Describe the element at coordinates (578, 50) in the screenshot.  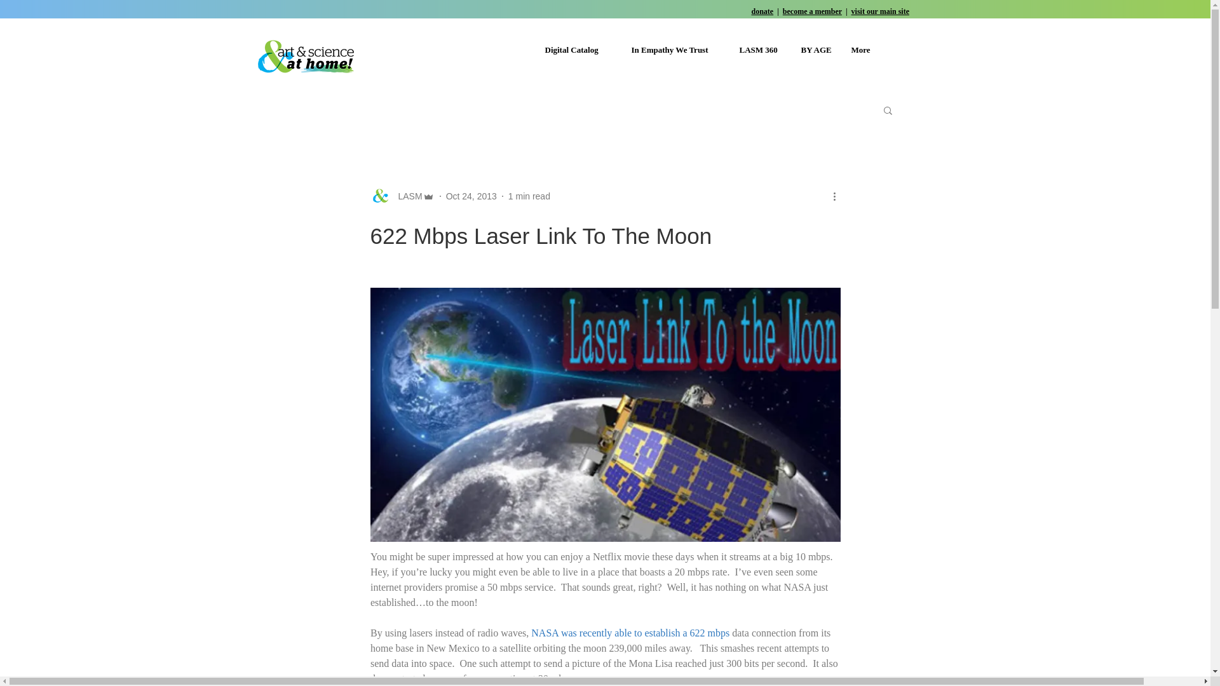
I see `Digital Catalog` at that location.